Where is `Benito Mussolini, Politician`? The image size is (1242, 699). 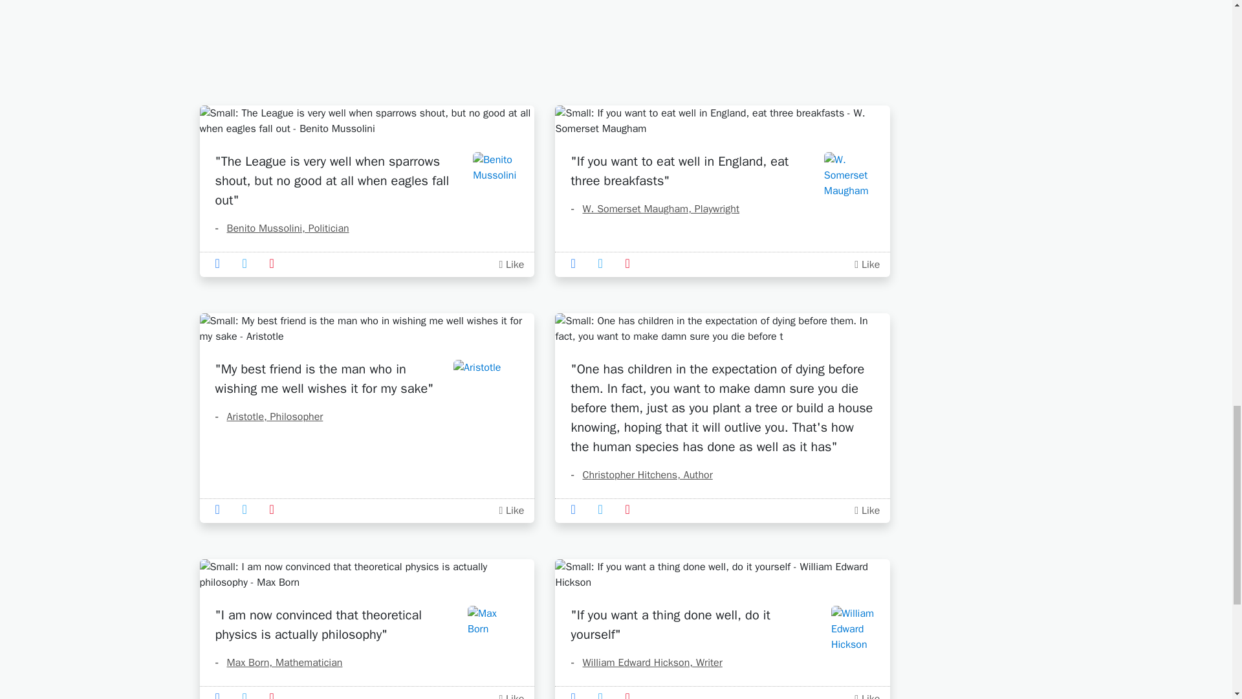
Benito Mussolini, Politician is located at coordinates (282, 228).